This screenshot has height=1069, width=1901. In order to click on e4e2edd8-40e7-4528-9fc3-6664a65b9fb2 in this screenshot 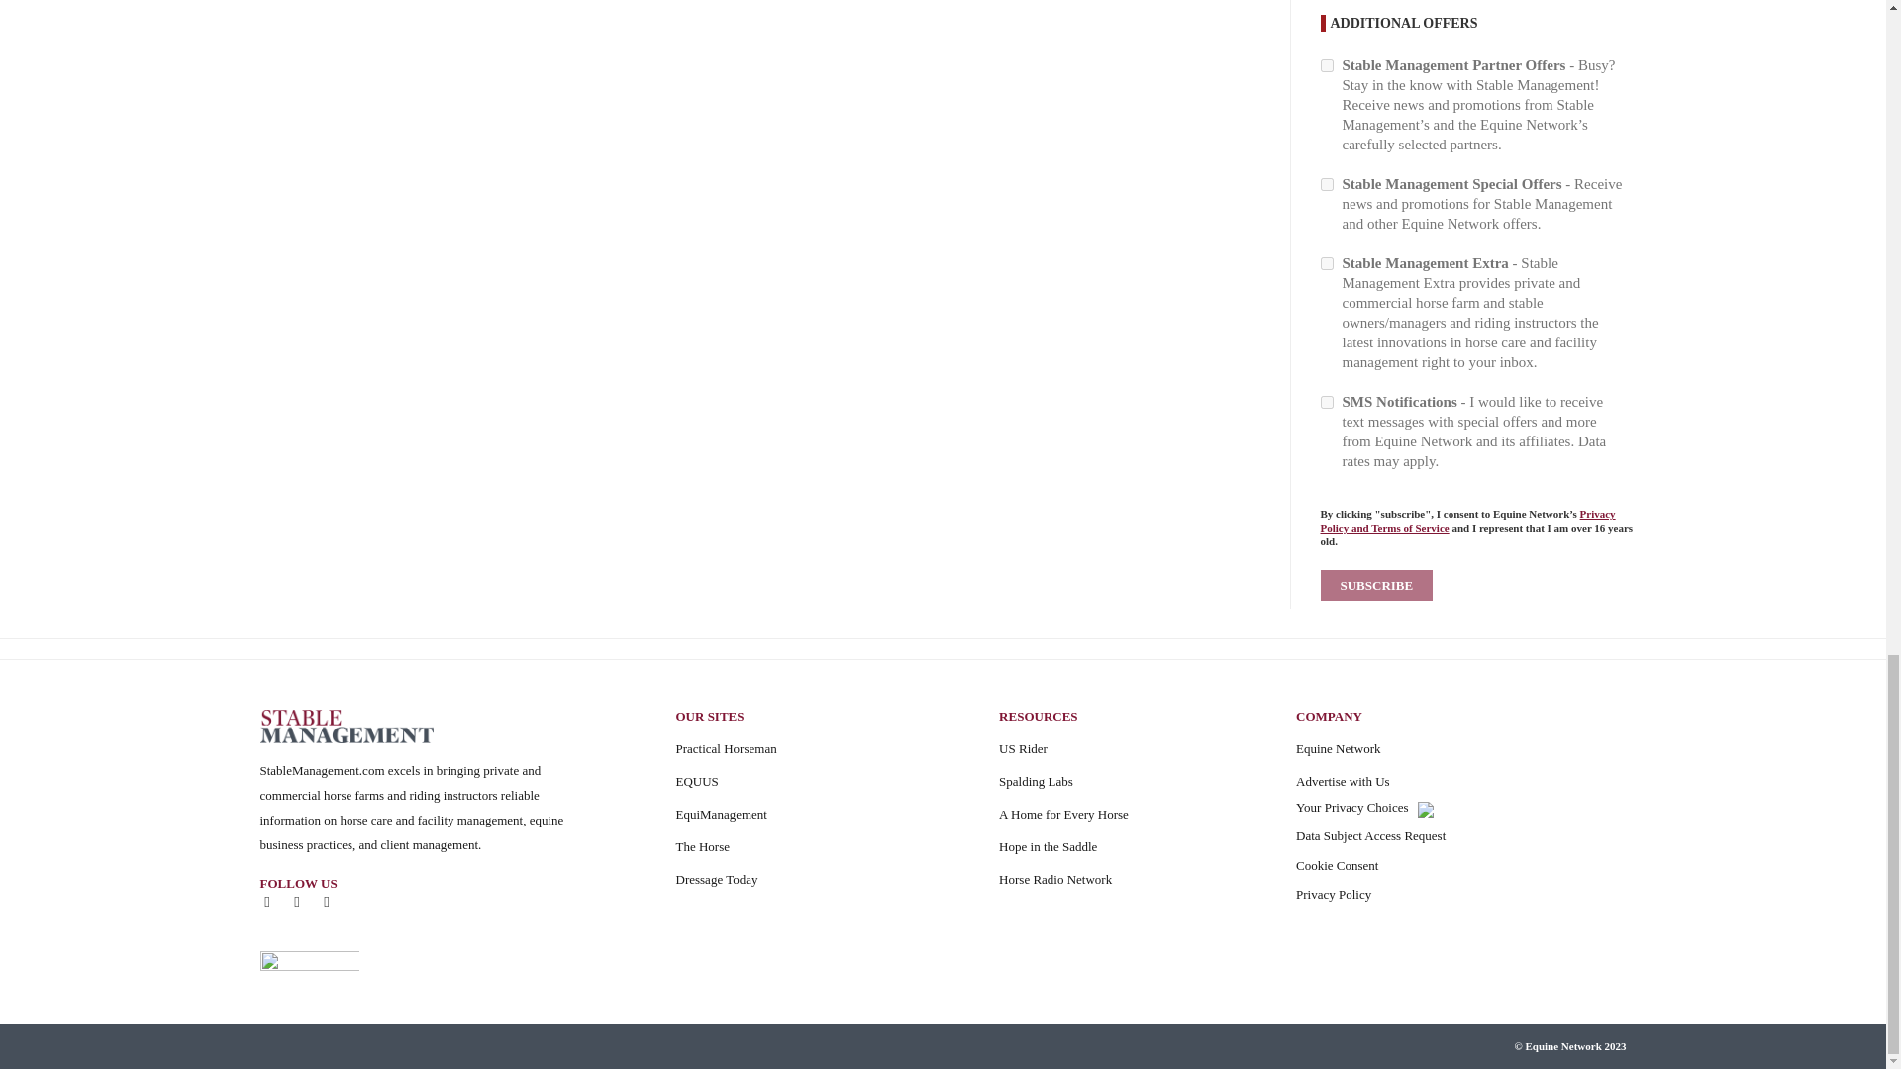, I will do `click(1327, 65)`.